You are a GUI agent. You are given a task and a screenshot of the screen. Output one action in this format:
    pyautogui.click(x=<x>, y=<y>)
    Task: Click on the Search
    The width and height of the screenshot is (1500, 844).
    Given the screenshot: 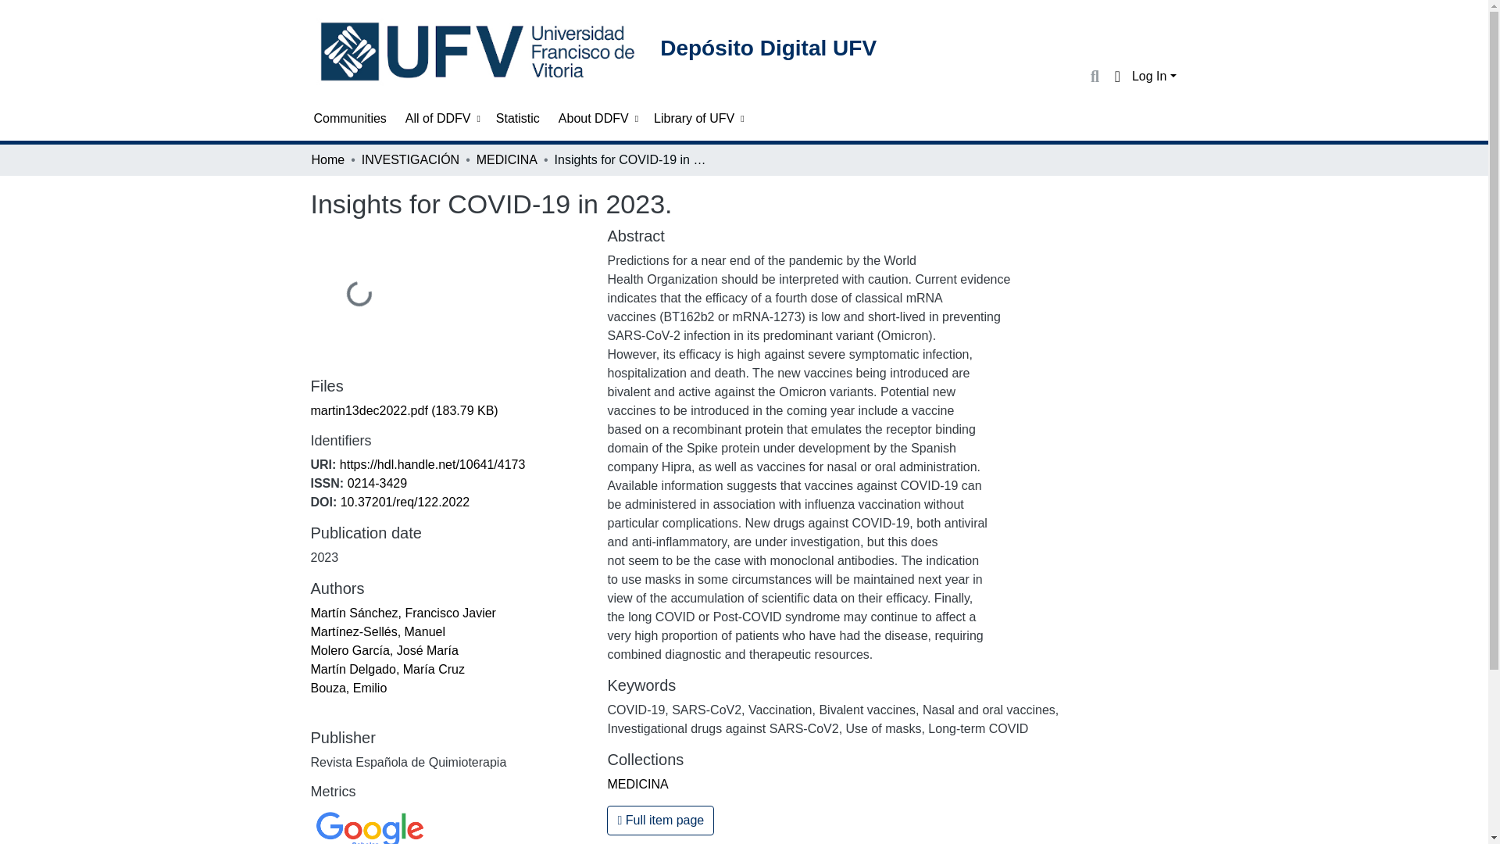 What is the action you would take?
    pyautogui.click(x=1094, y=77)
    